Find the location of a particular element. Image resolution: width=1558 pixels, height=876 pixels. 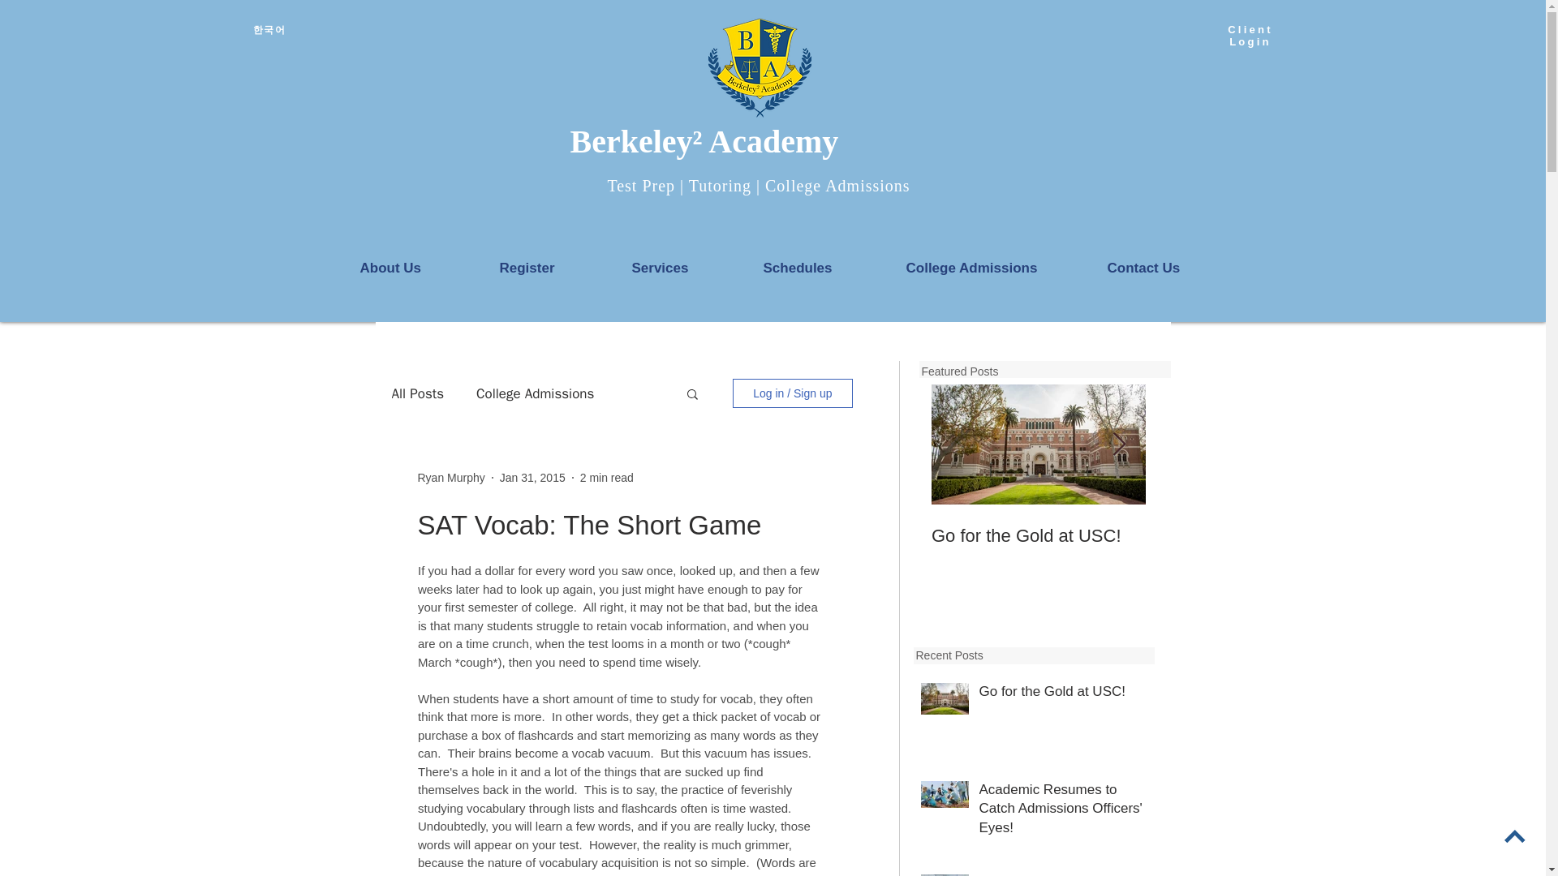

Client Login is located at coordinates (1250, 36).